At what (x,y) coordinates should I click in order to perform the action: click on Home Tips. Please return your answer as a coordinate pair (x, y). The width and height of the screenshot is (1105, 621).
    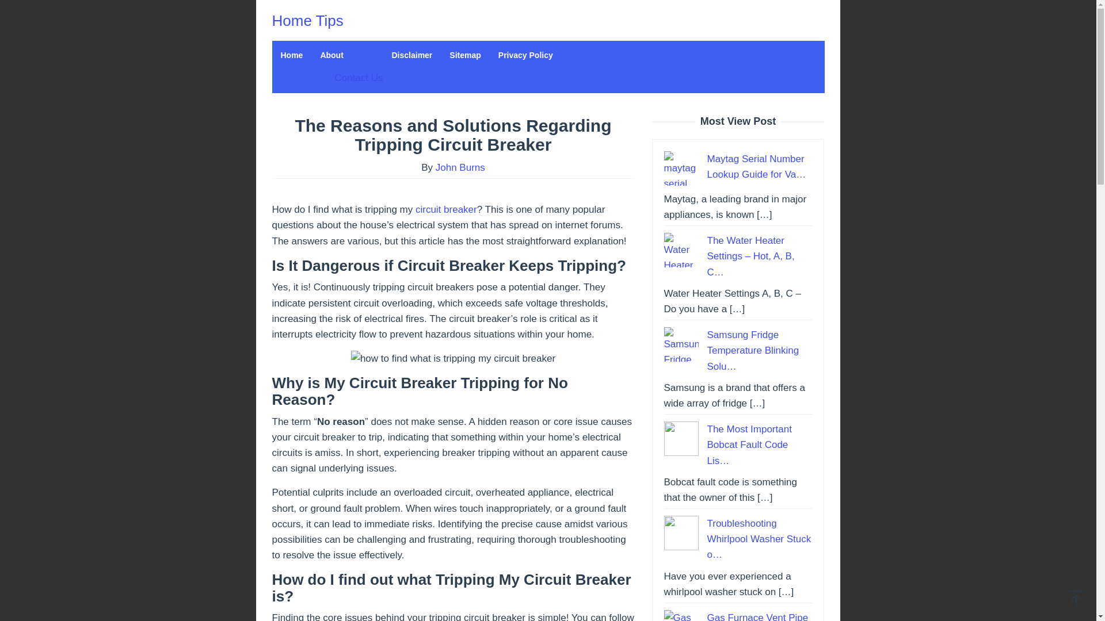
    Looking at the image, I should click on (307, 20).